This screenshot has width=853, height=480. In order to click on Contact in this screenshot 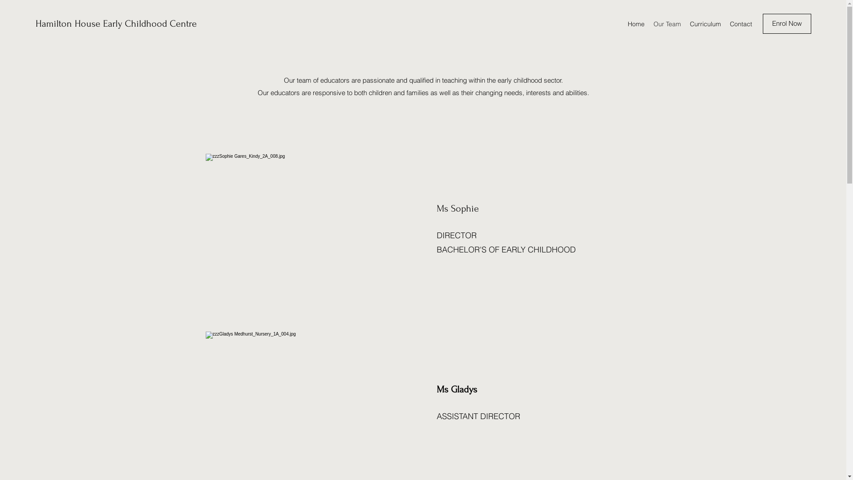, I will do `click(741, 24)`.